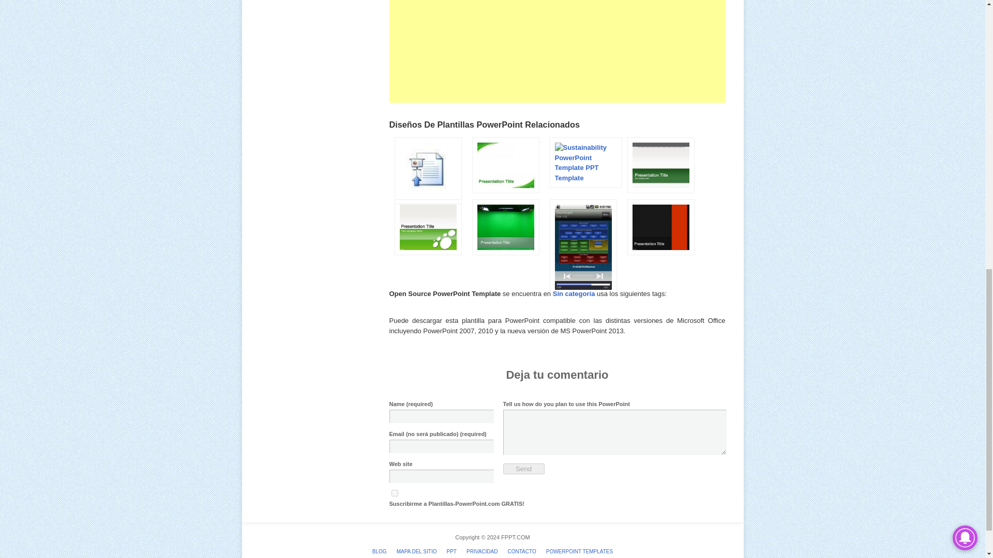 The image size is (993, 558). What do you see at coordinates (425, 207) in the screenshot?
I see `How to open PPS files` at bounding box center [425, 207].